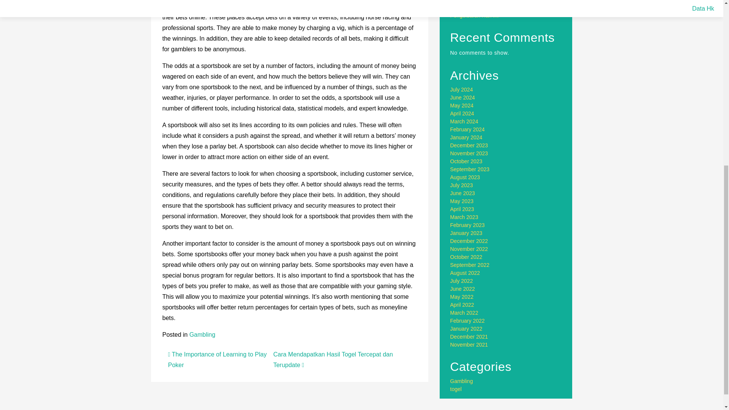  I want to click on March 2023, so click(464, 217).